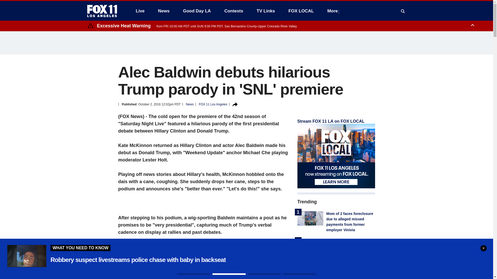  Describe the element at coordinates (140, 11) in the screenshot. I see `Live` at that location.